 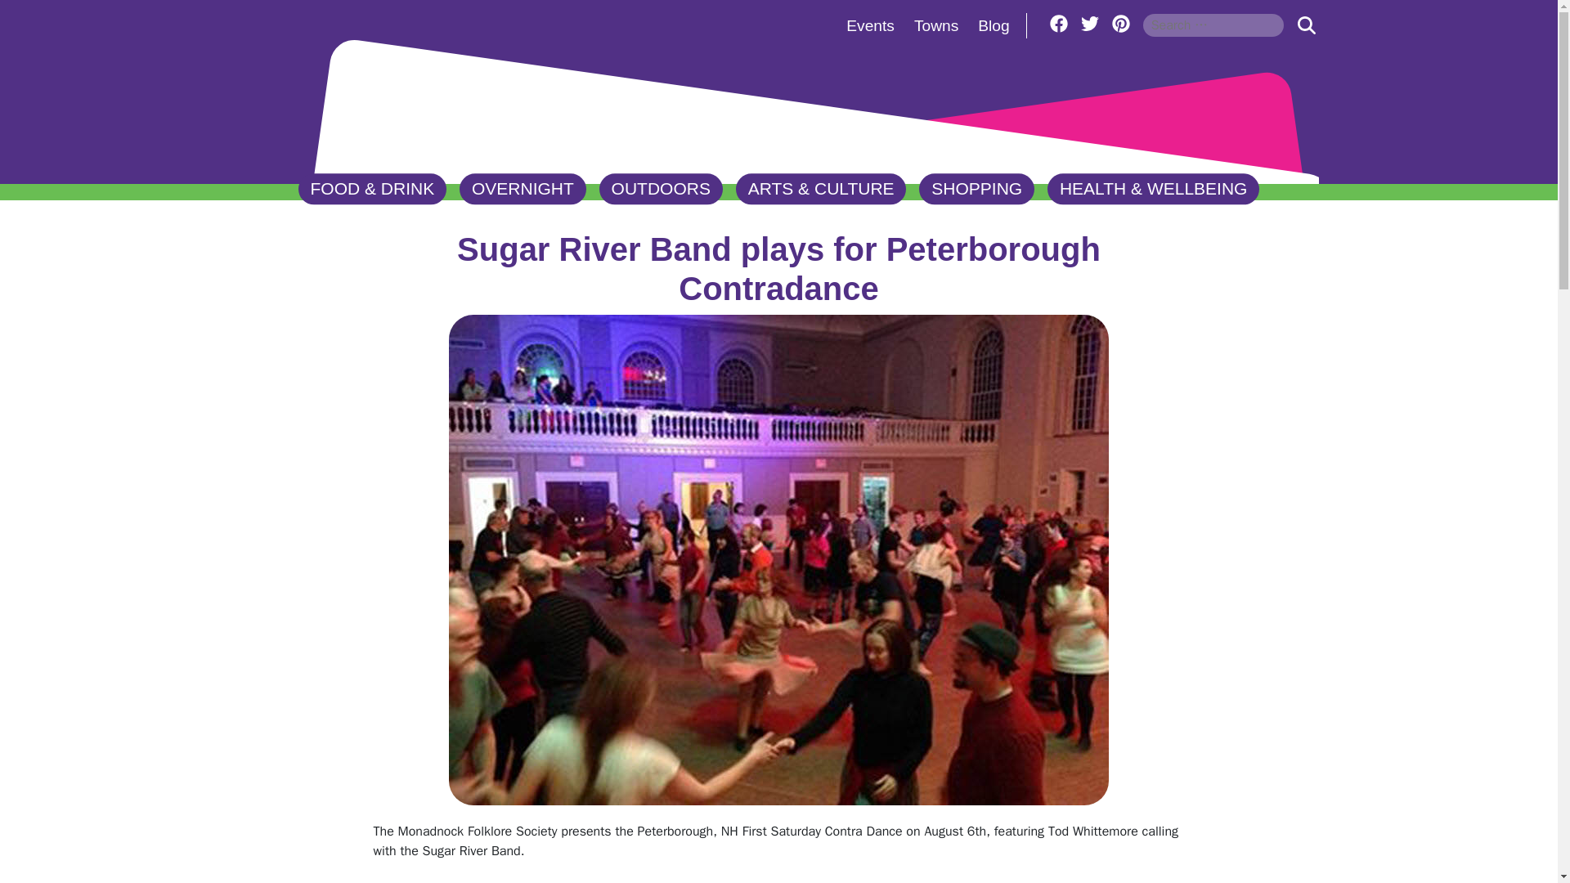 What do you see at coordinates (870, 25) in the screenshot?
I see `Events` at bounding box center [870, 25].